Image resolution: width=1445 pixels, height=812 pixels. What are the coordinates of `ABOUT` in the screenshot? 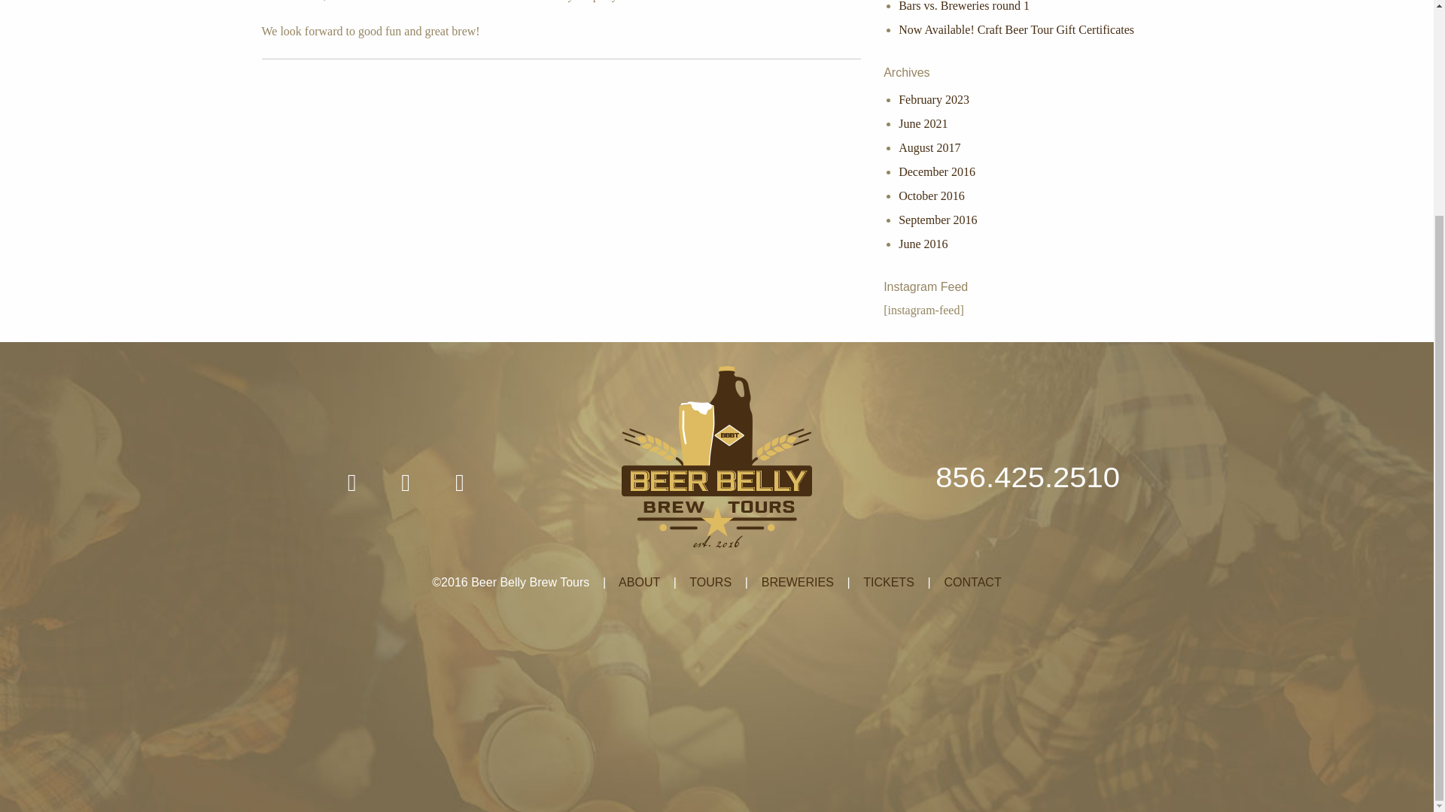 It's located at (639, 582).